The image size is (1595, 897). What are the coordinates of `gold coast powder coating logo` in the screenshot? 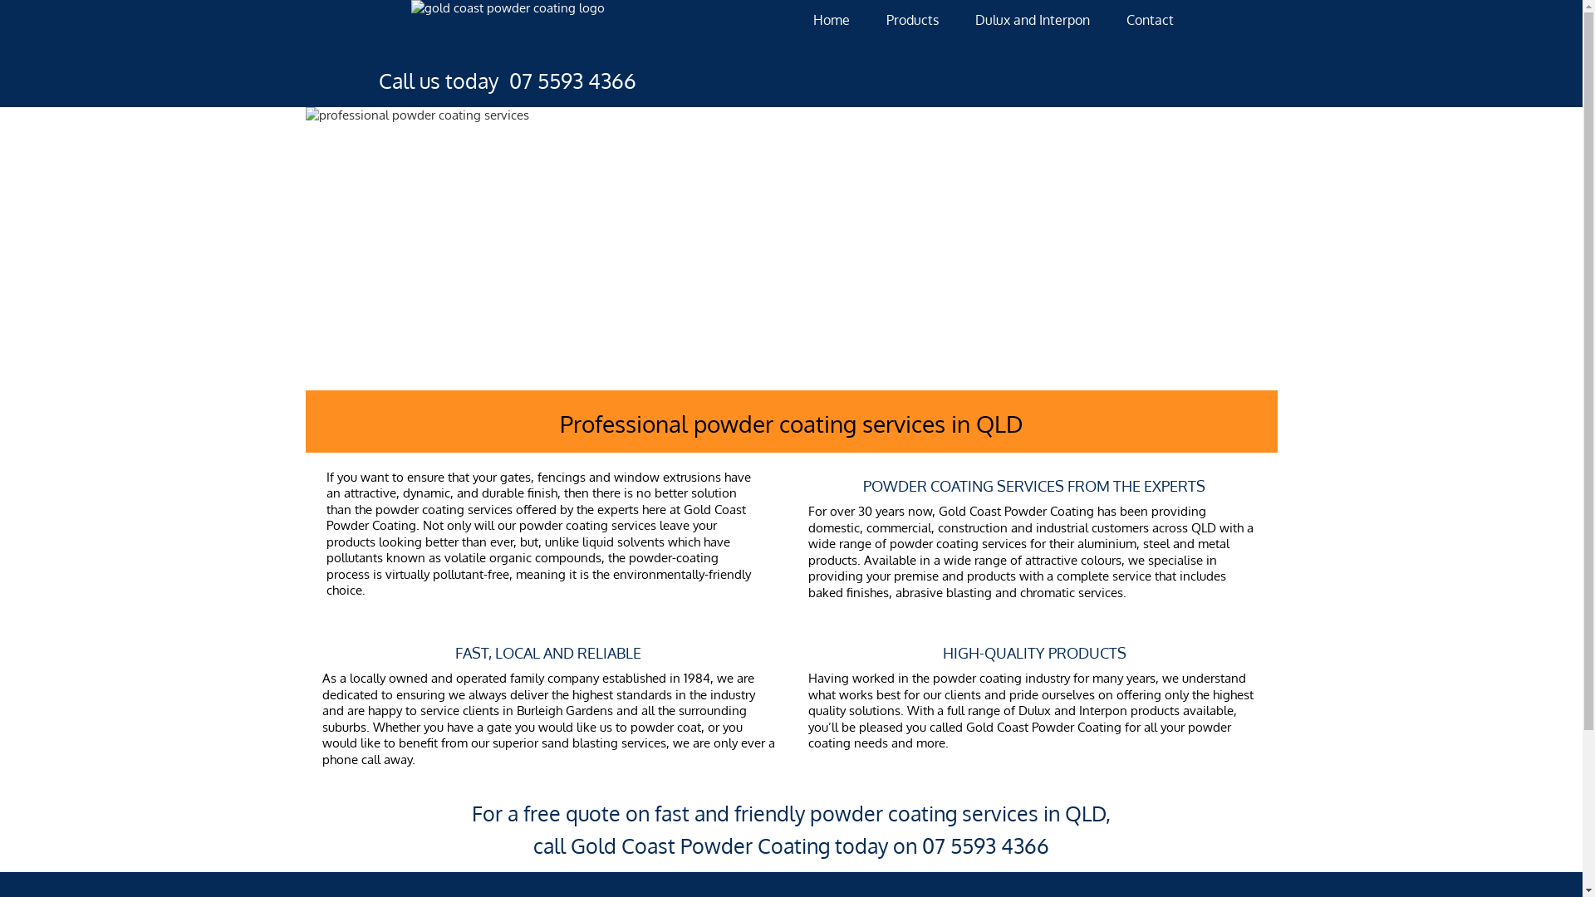 It's located at (508, 26).